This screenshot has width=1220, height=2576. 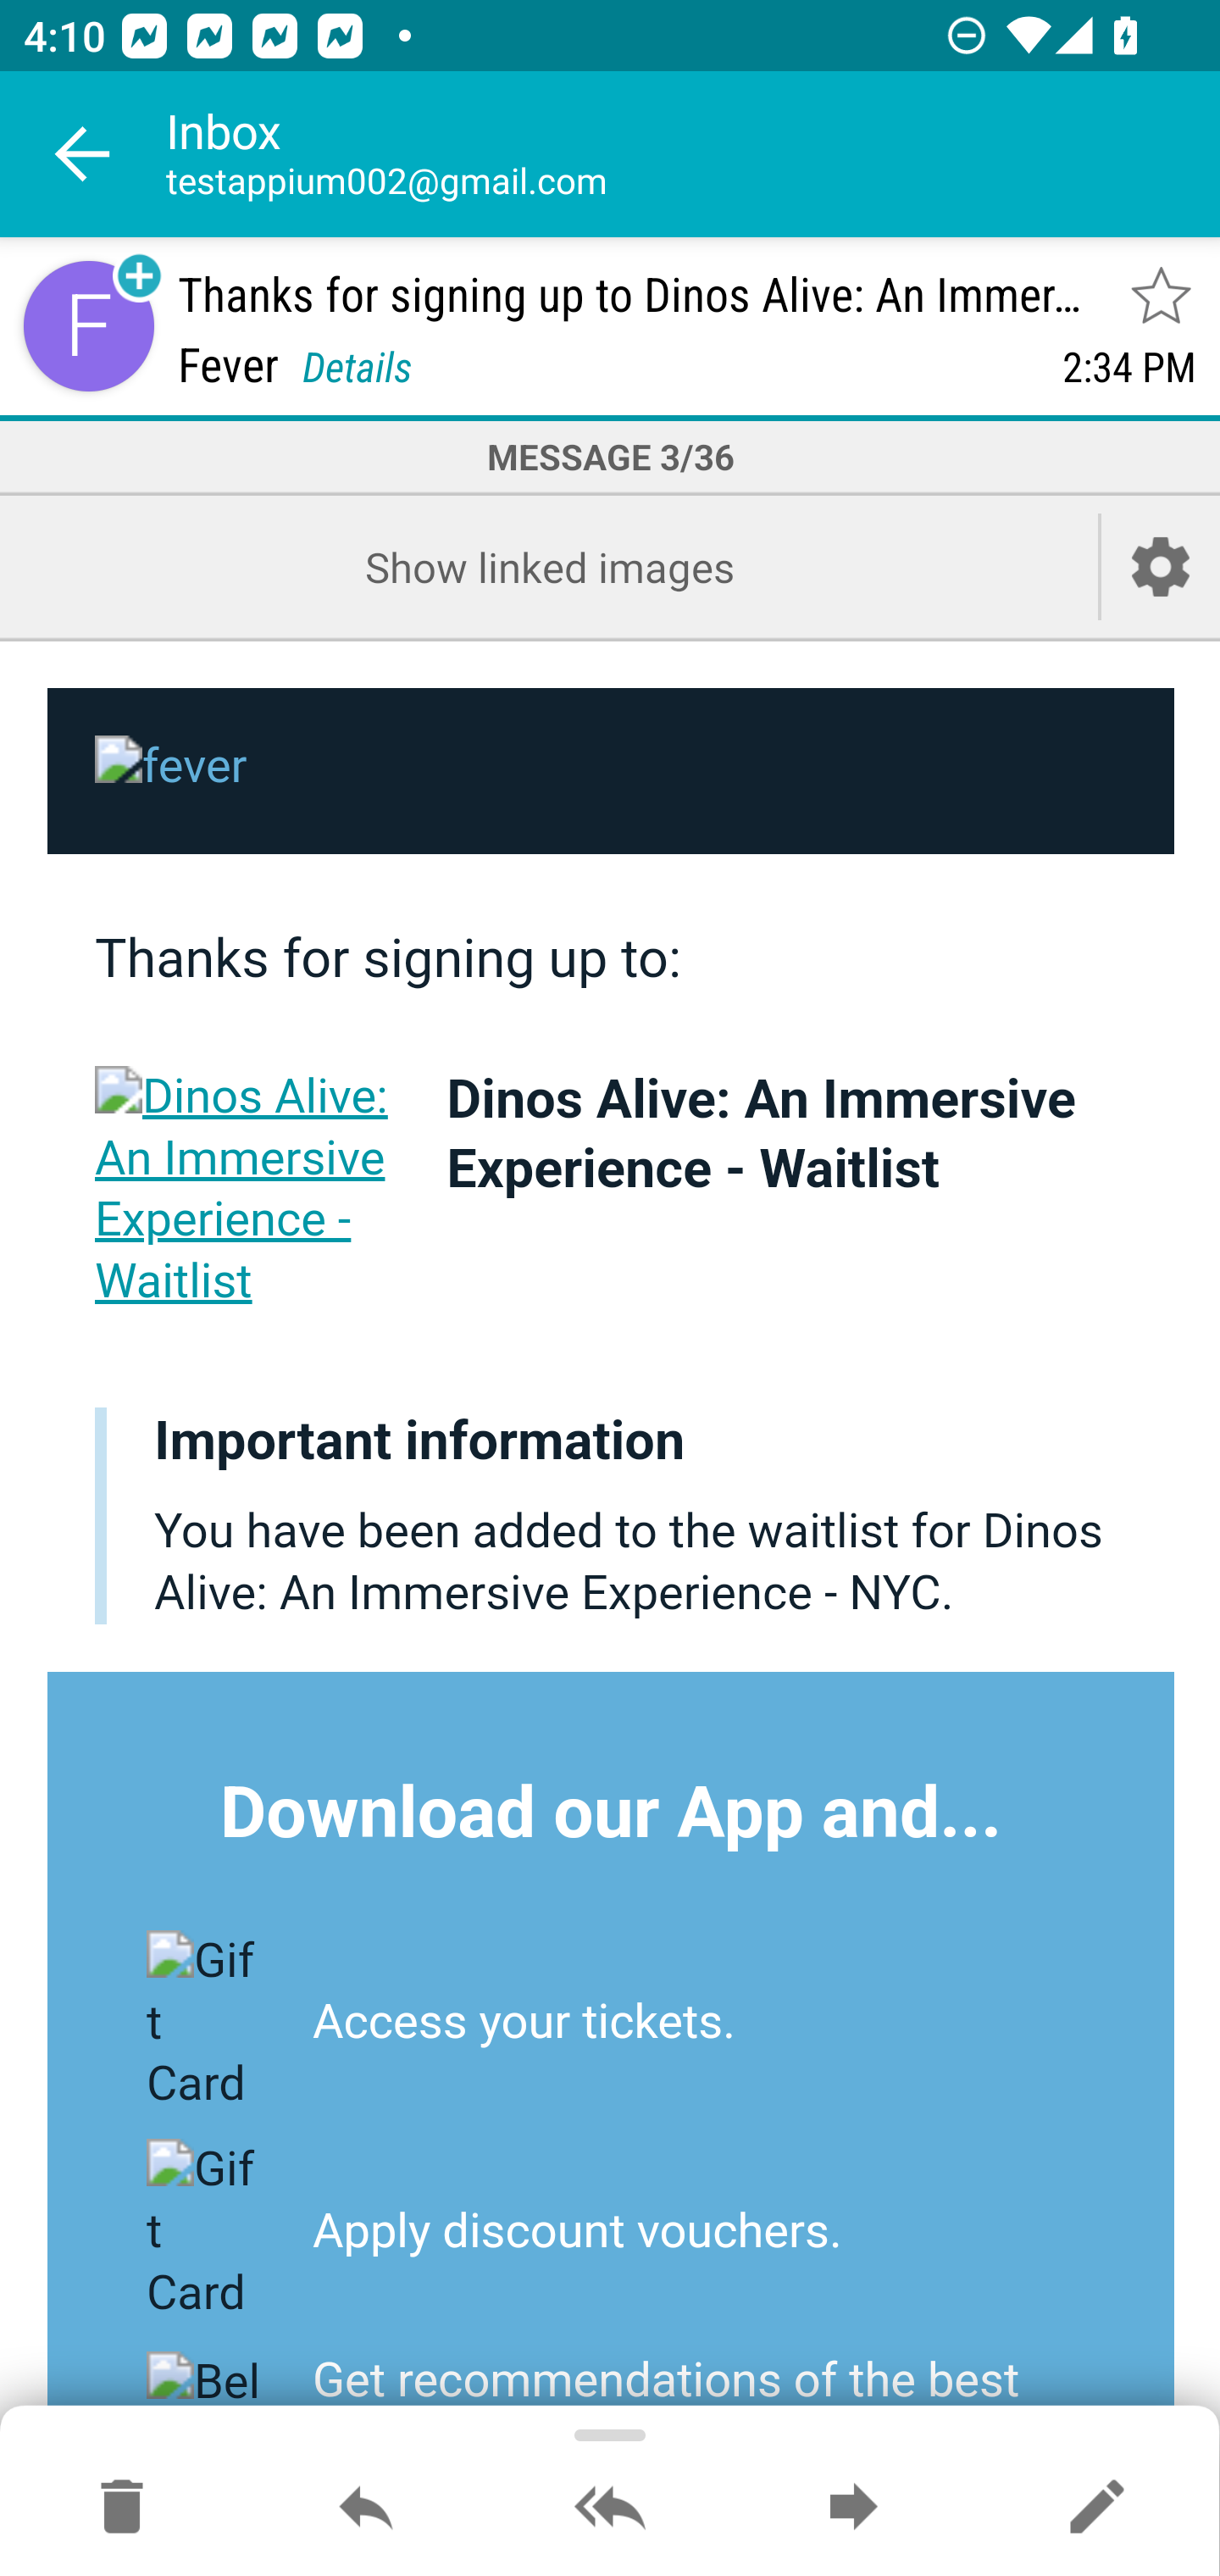 What do you see at coordinates (122, 2508) in the screenshot?
I see `Move to Deleted` at bounding box center [122, 2508].